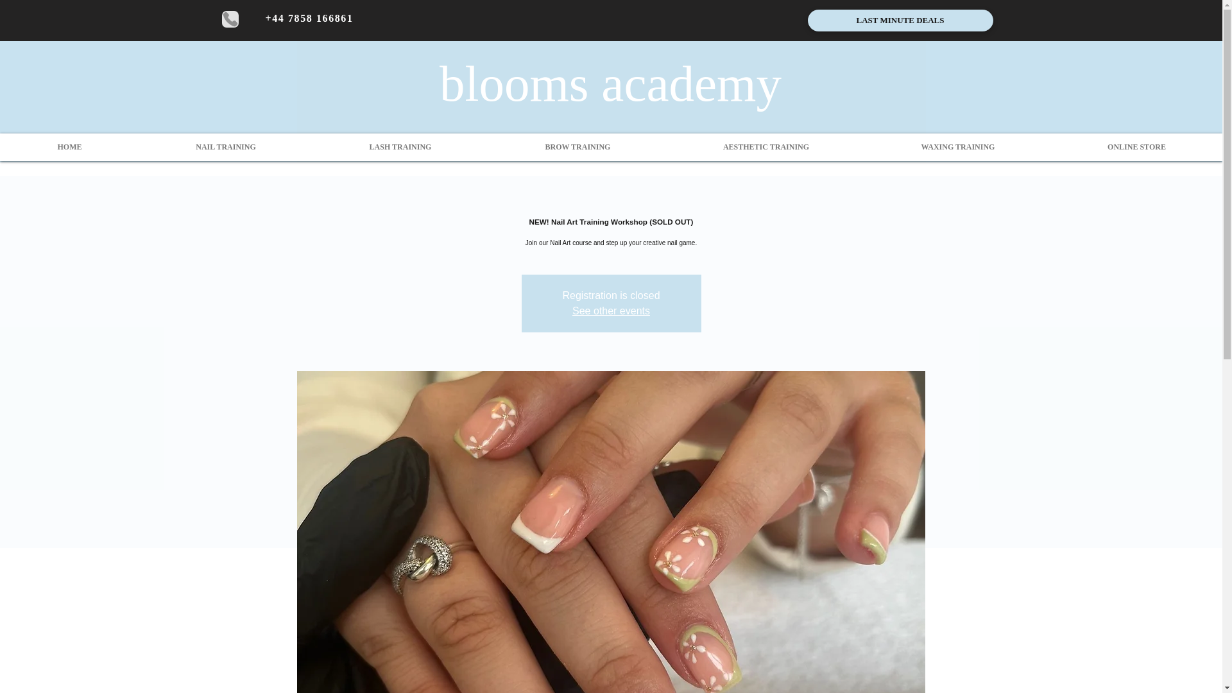 The height and width of the screenshot is (693, 1232). Describe the element at coordinates (69, 147) in the screenshot. I see `HOME` at that location.